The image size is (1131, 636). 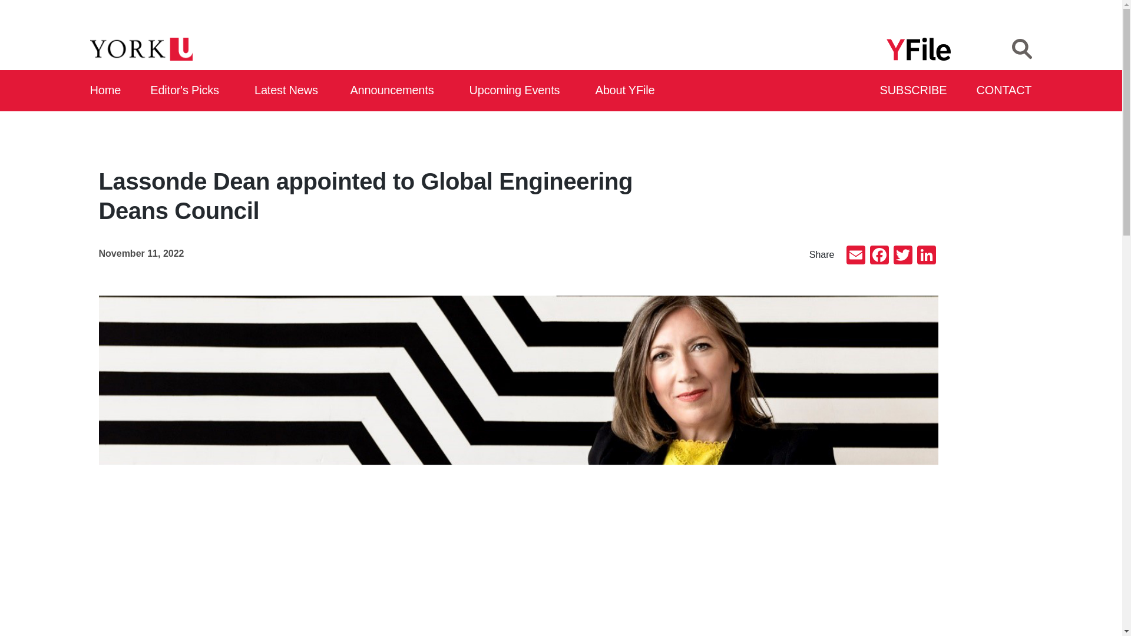 What do you see at coordinates (518, 91) in the screenshot?
I see `Upcoming Events` at bounding box center [518, 91].